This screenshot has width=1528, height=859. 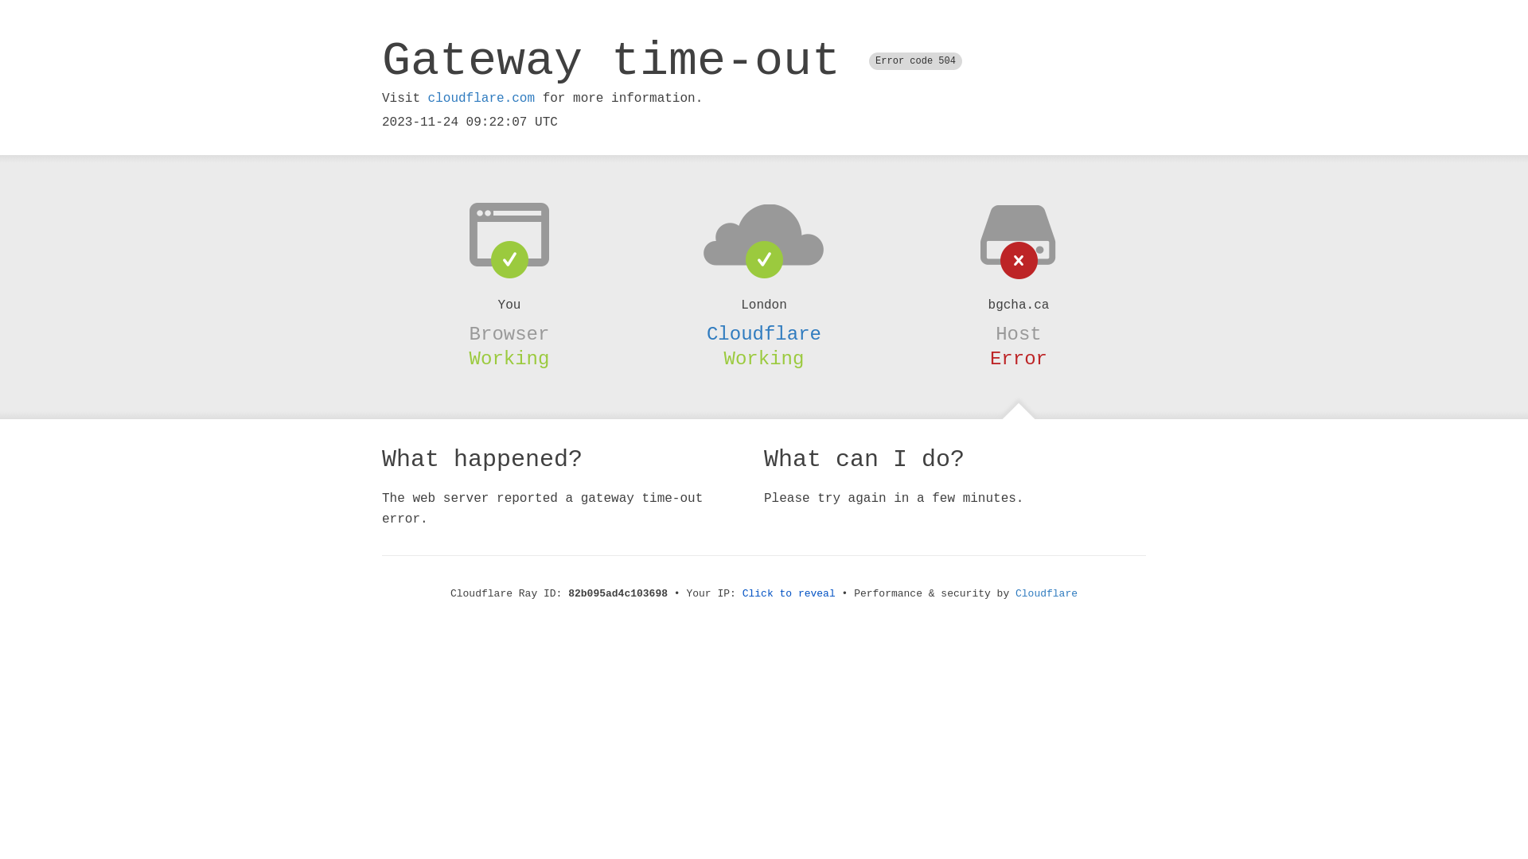 What do you see at coordinates (1047, 593) in the screenshot?
I see `Cloudflare` at bounding box center [1047, 593].